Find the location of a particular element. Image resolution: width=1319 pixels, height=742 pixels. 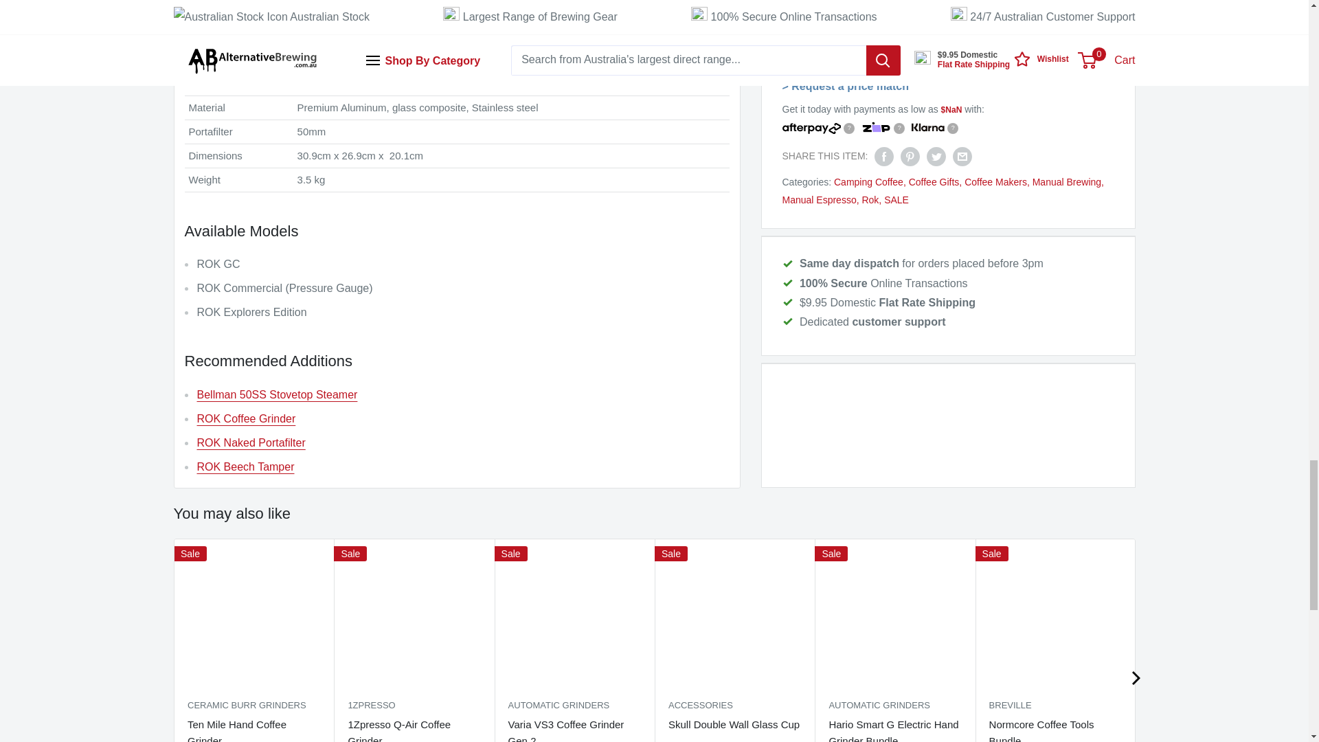

Breville is located at coordinates (1055, 705).